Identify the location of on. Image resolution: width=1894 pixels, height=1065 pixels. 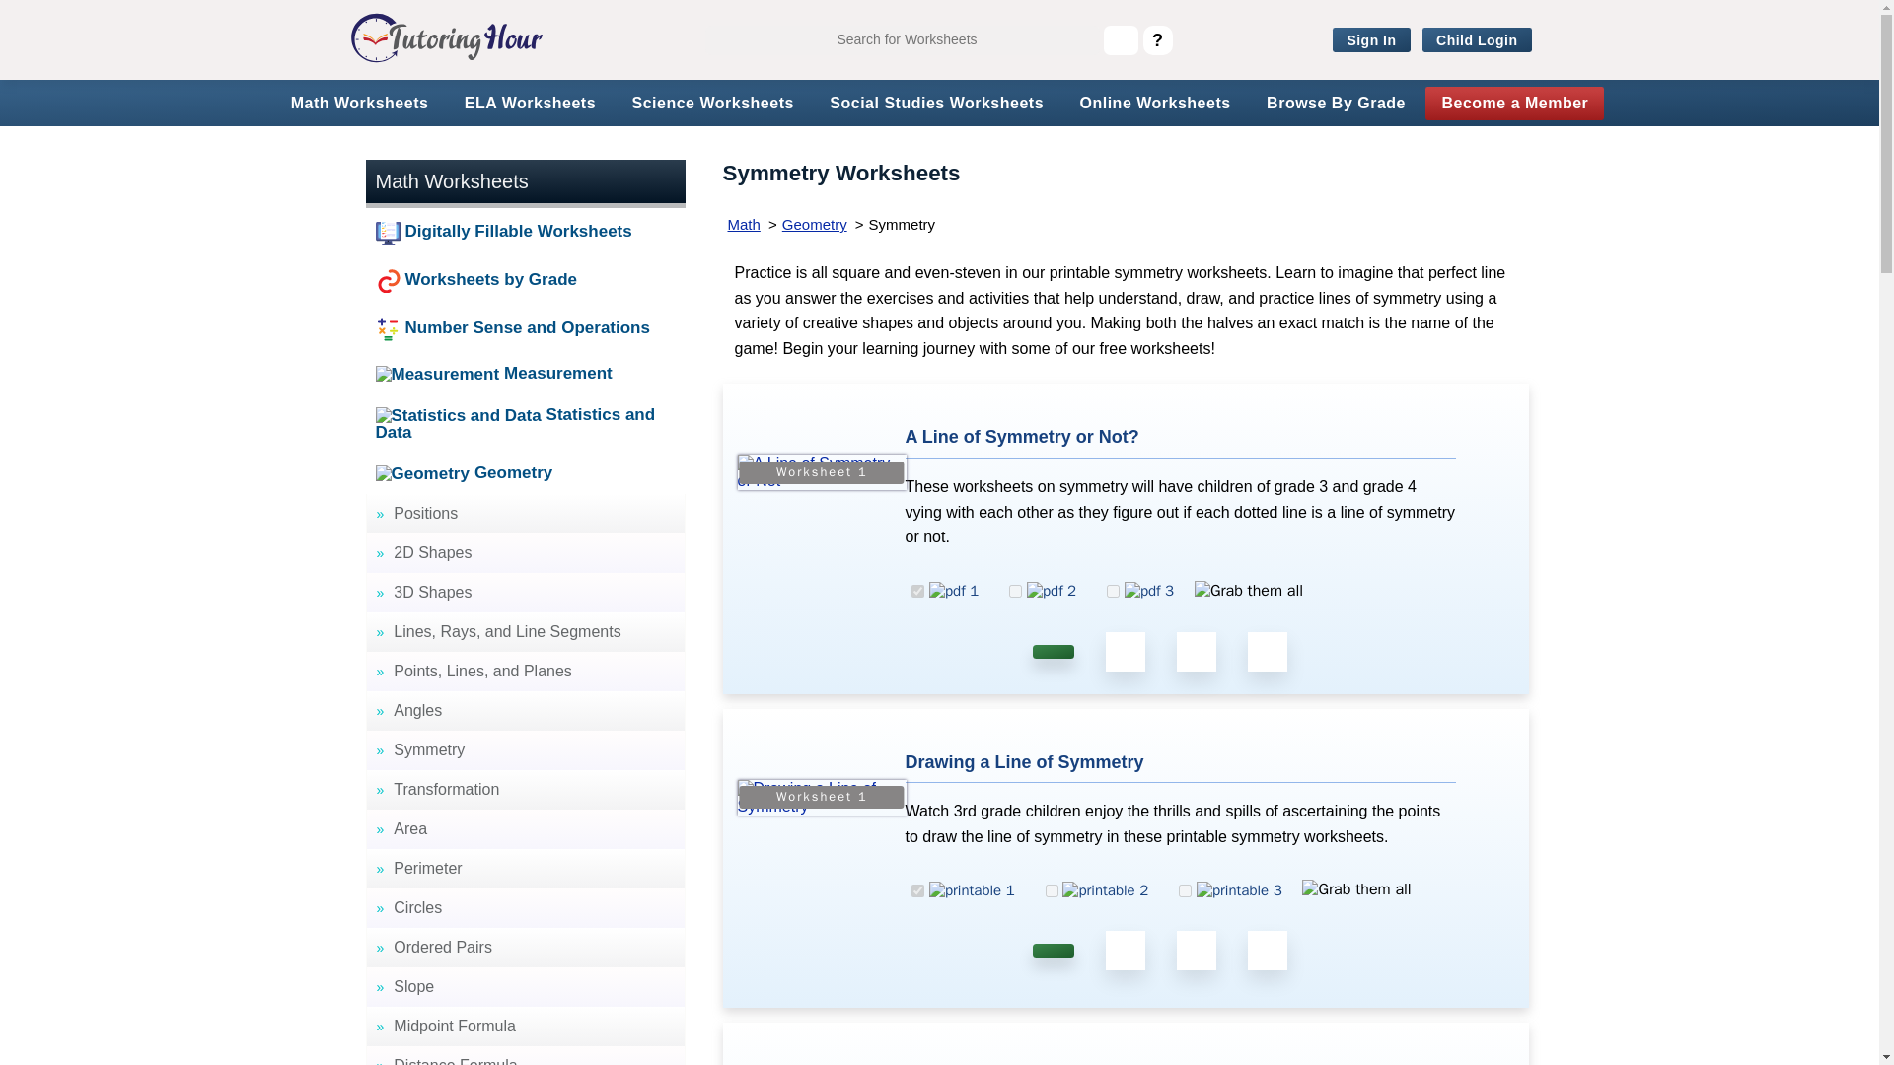
(1052, 891).